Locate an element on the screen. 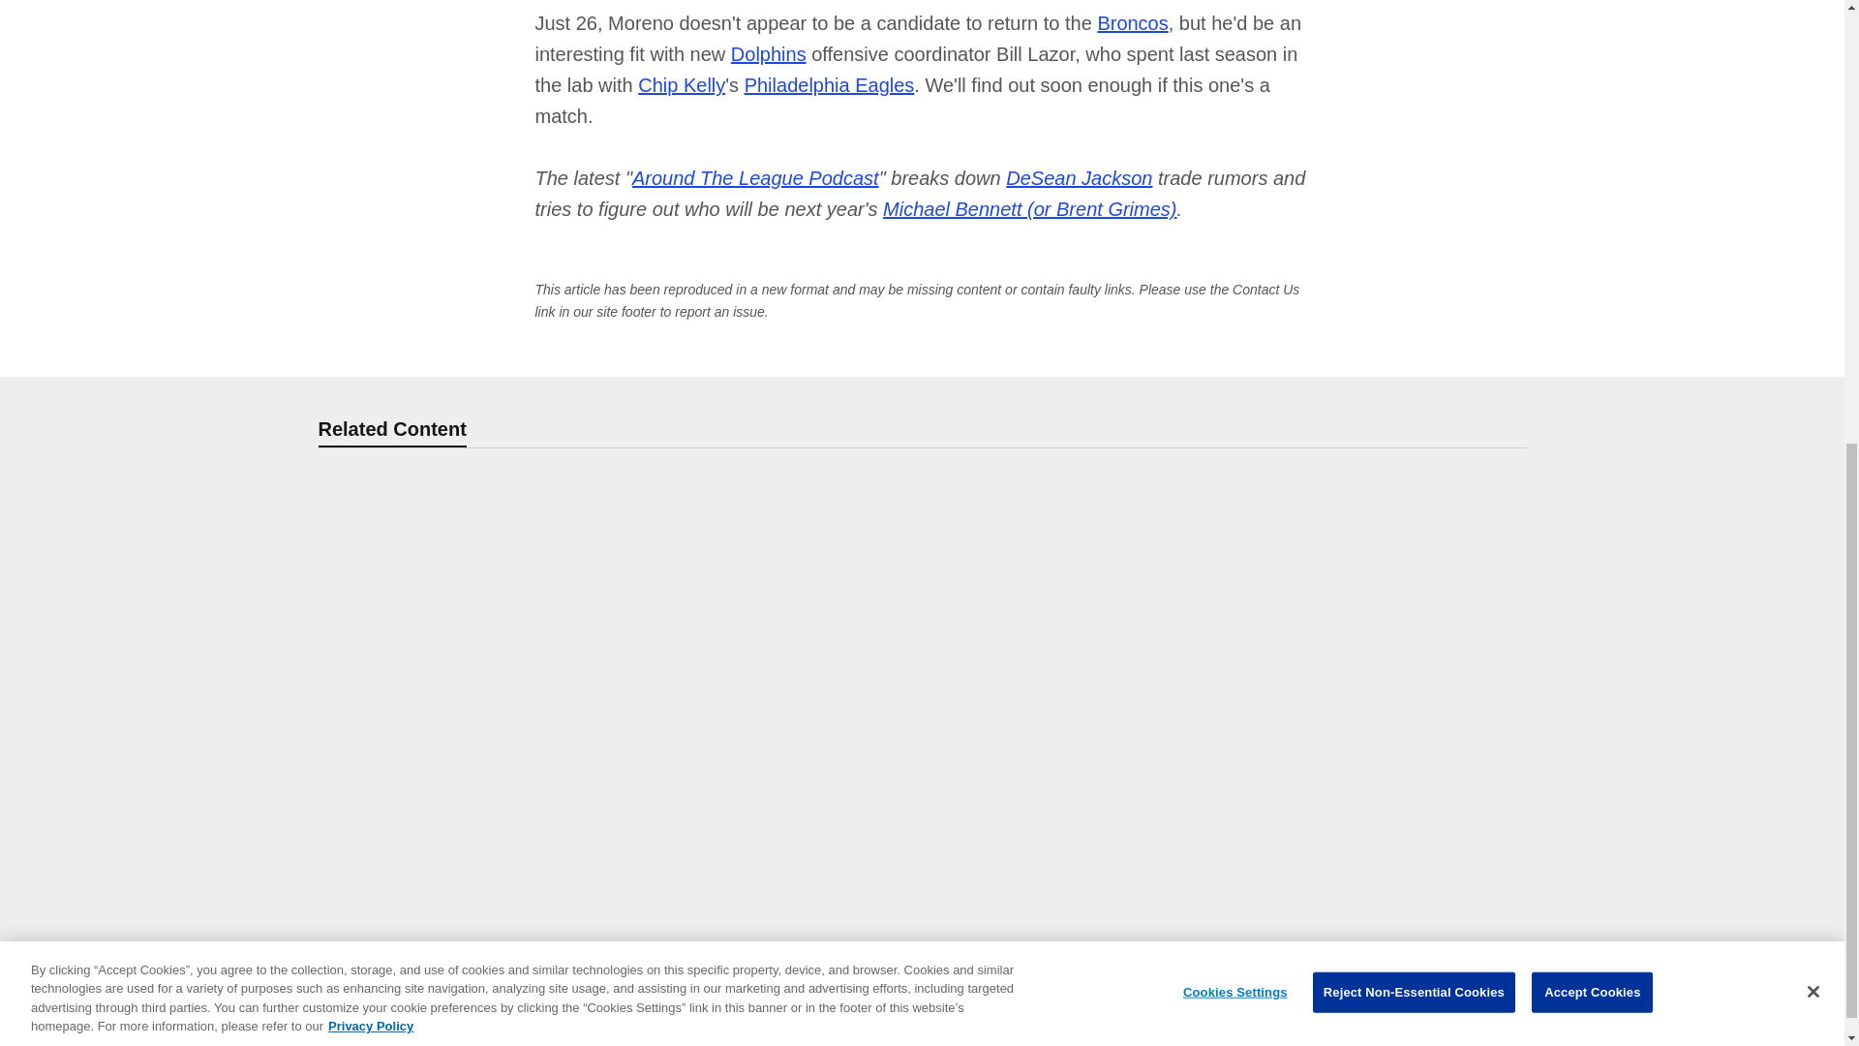  Philadelphia Eagles is located at coordinates (829, 85).